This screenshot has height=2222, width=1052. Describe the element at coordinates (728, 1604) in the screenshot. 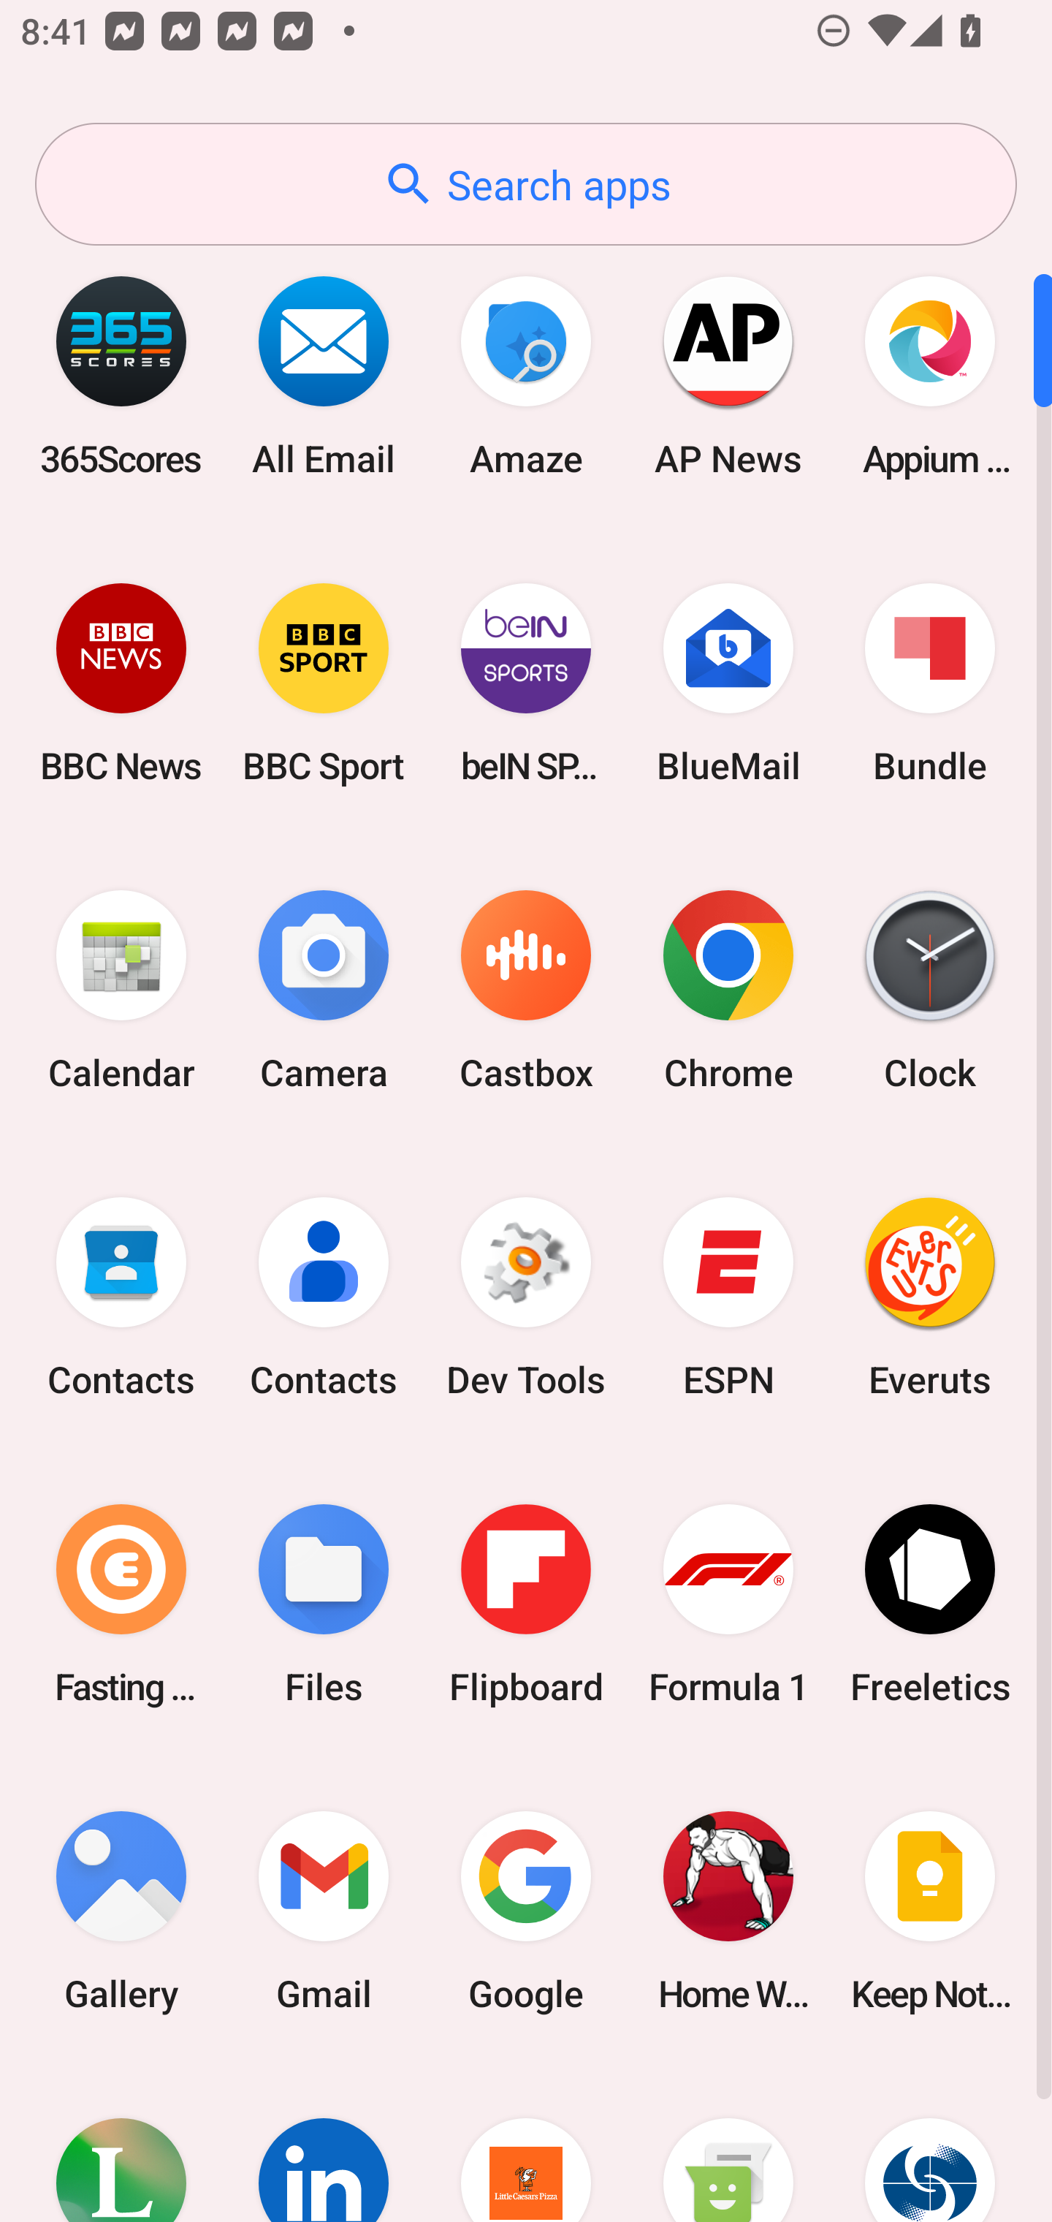

I see `Formula 1` at that location.